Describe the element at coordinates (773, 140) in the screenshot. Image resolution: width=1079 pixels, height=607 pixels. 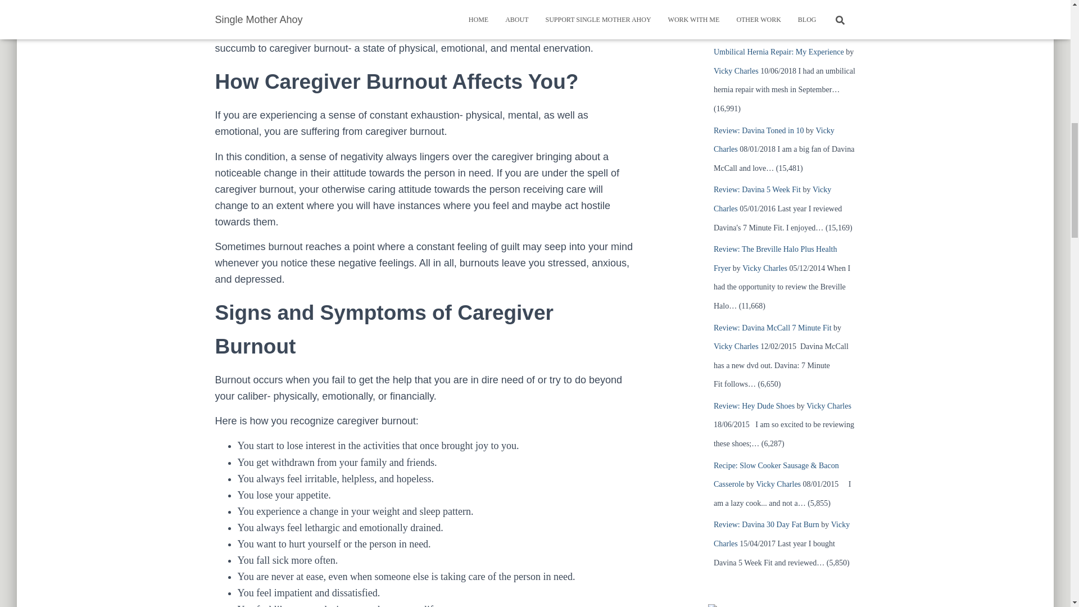
I see `Vicky Charles` at that location.